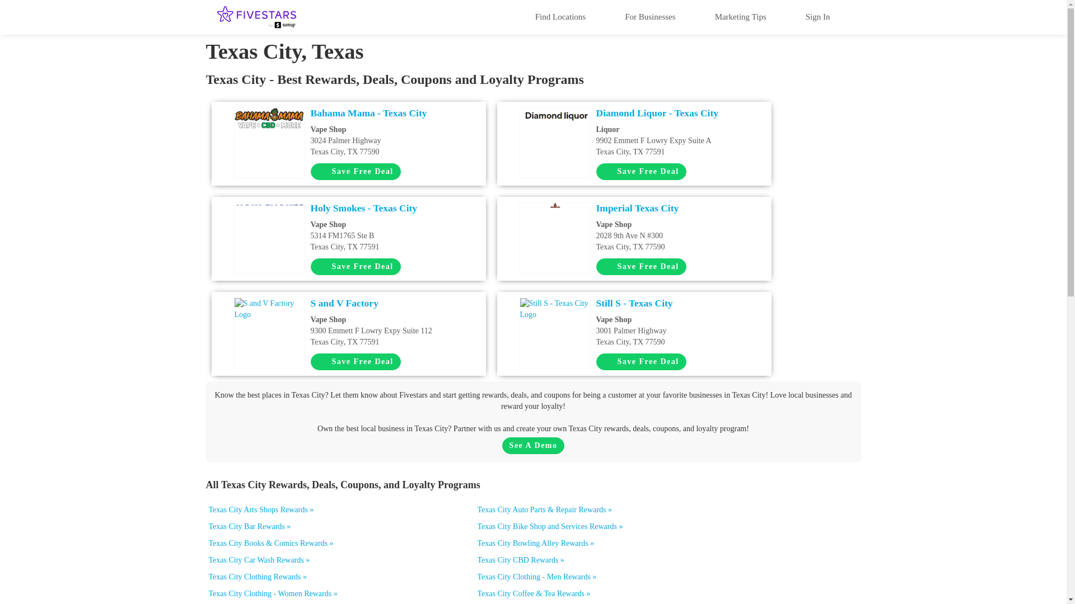 The height and width of the screenshot is (604, 1075). What do you see at coordinates (641, 267) in the screenshot?
I see `S and V Factory Logo` at bounding box center [641, 267].